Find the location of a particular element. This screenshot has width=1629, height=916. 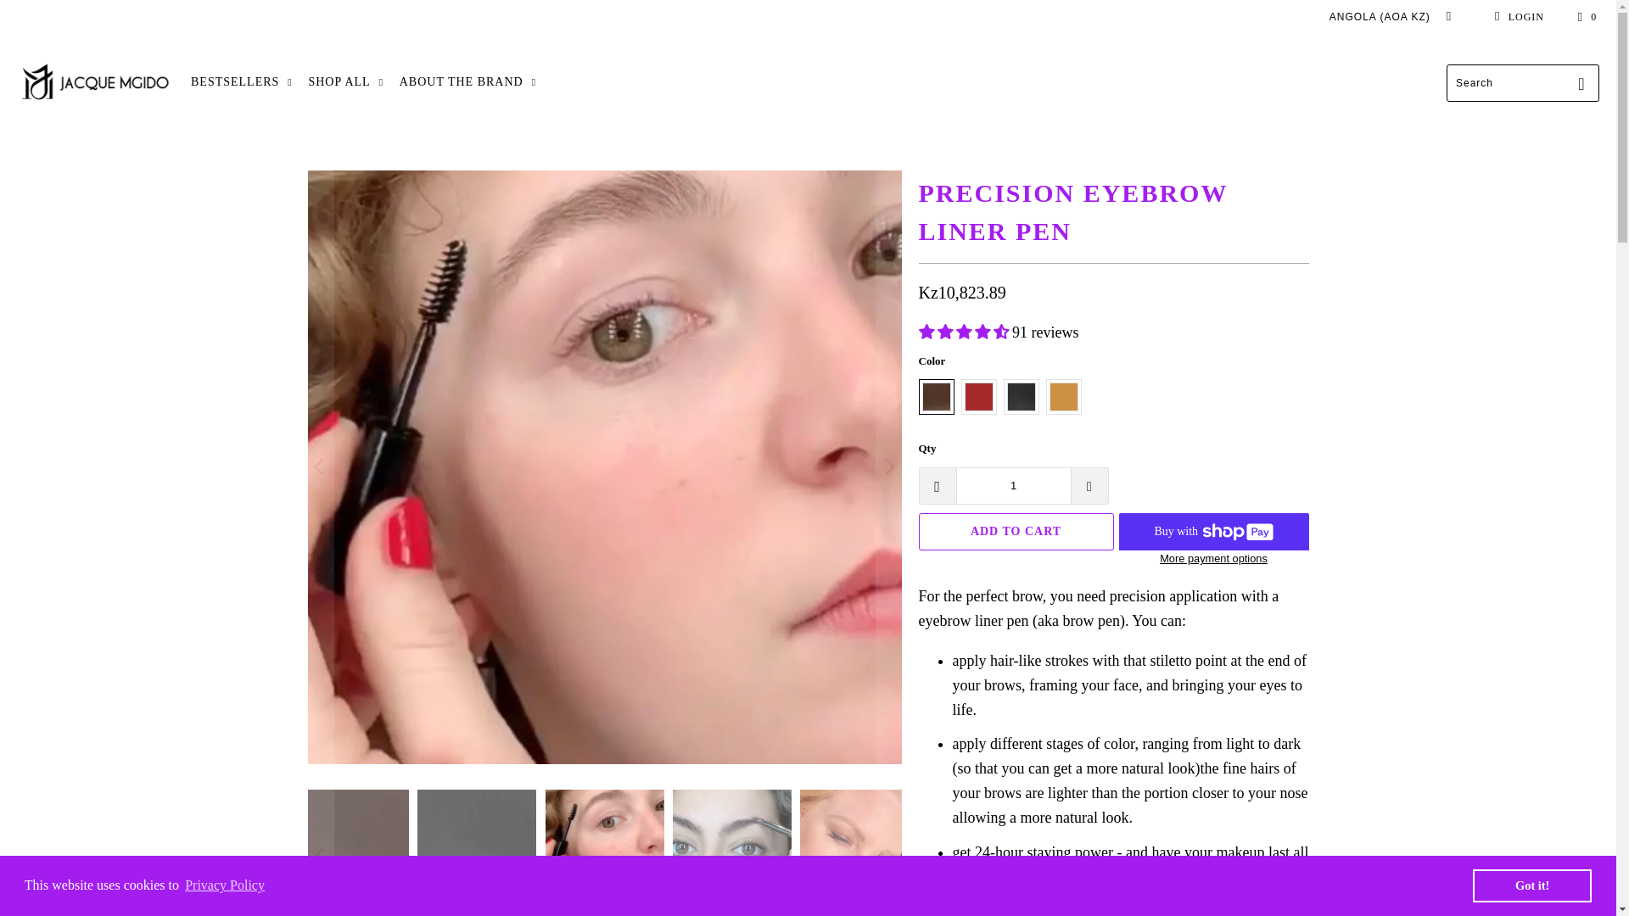

JacqueMgidoCosmetics is located at coordinates (95, 82).